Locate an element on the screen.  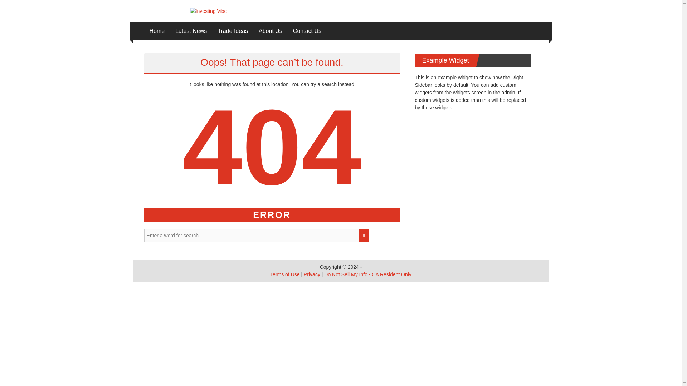
Trade Ideas is located at coordinates (233, 31).